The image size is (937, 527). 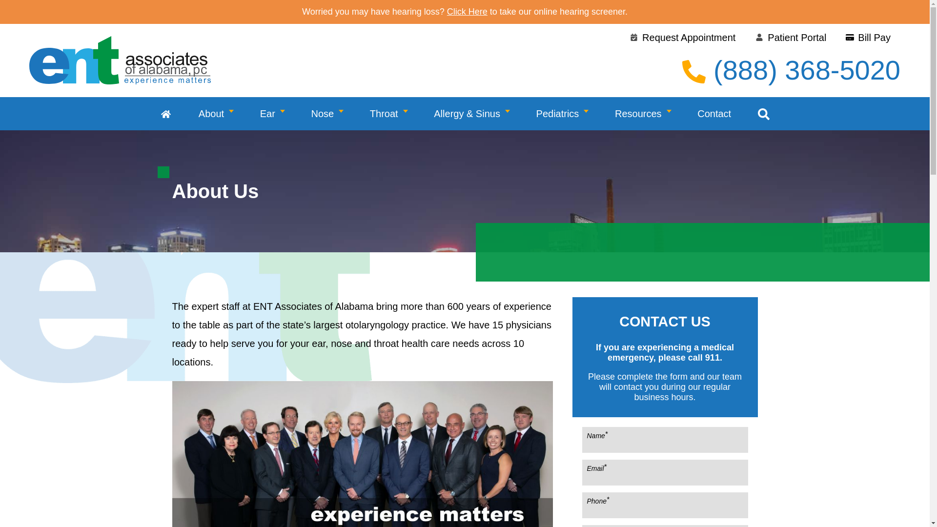 I want to click on calendar-check, so click(x=633, y=37).